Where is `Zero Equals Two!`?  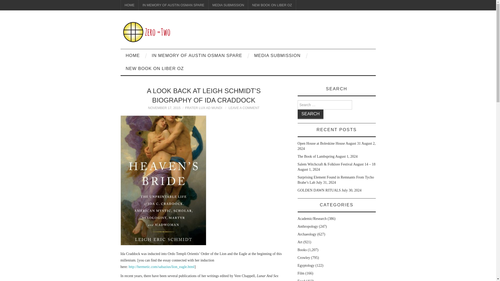
Zero Equals Two! is located at coordinates (146, 32).